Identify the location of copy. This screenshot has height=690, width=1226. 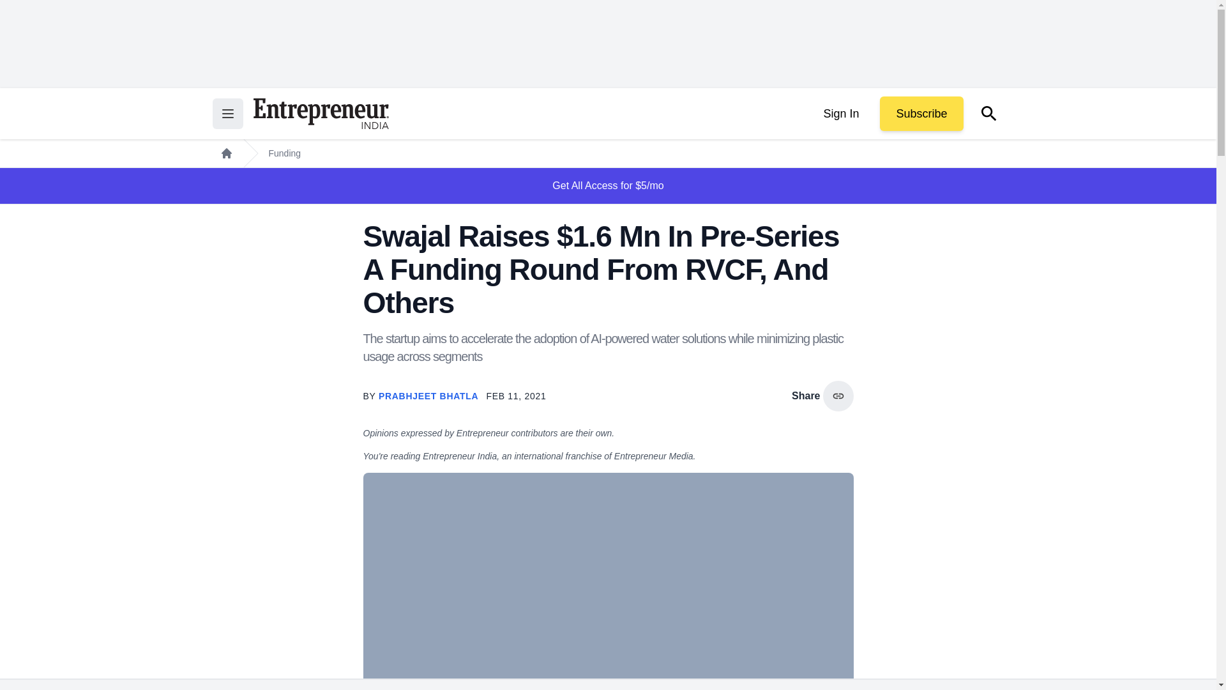
(838, 396).